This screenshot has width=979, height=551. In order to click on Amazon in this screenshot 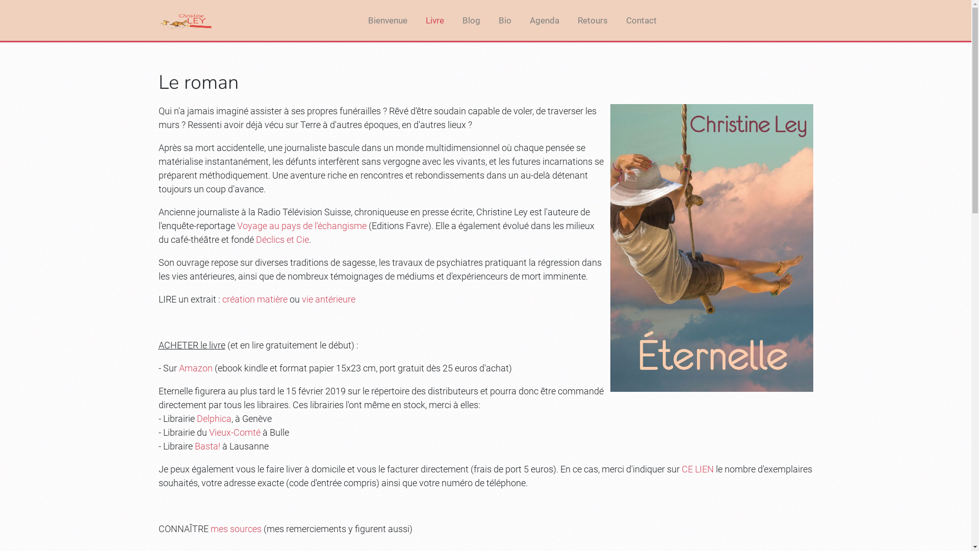, I will do `click(195, 368)`.